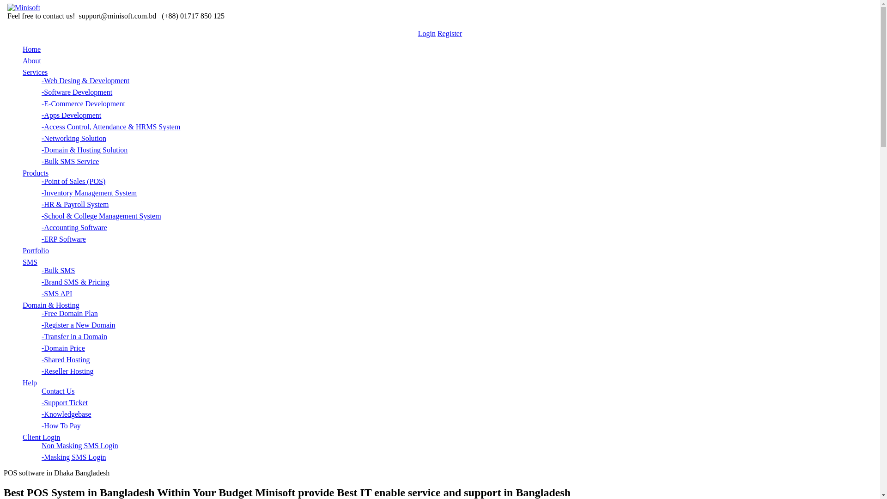 This screenshot has width=887, height=499. Describe the element at coordinates (111, 127) in the screenshot. I see `-Access Control, Attendance & HRMS System` at that location.